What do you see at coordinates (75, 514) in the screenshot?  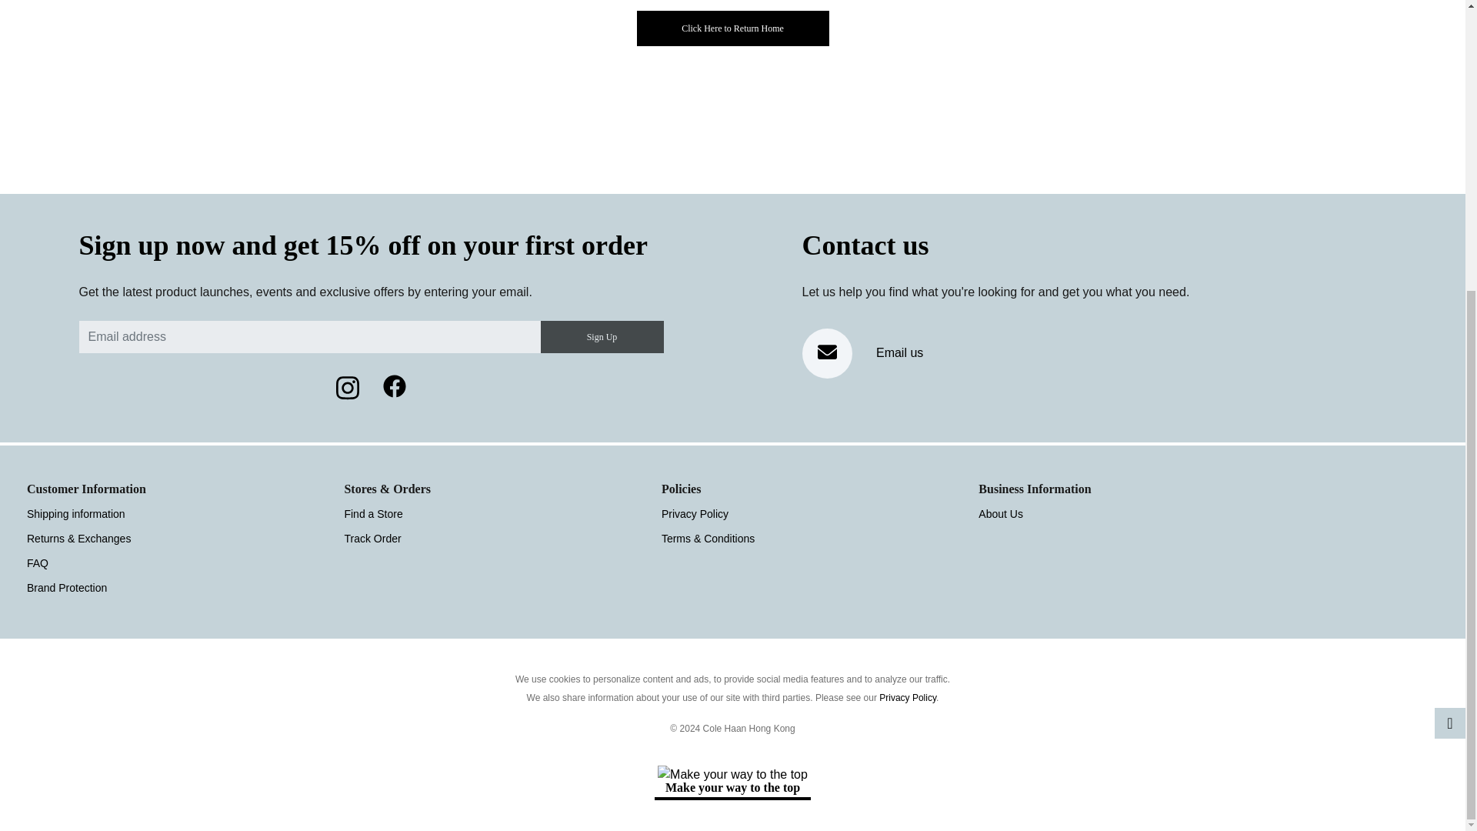 I see `Shipping information` at bounding box center [75, 514].